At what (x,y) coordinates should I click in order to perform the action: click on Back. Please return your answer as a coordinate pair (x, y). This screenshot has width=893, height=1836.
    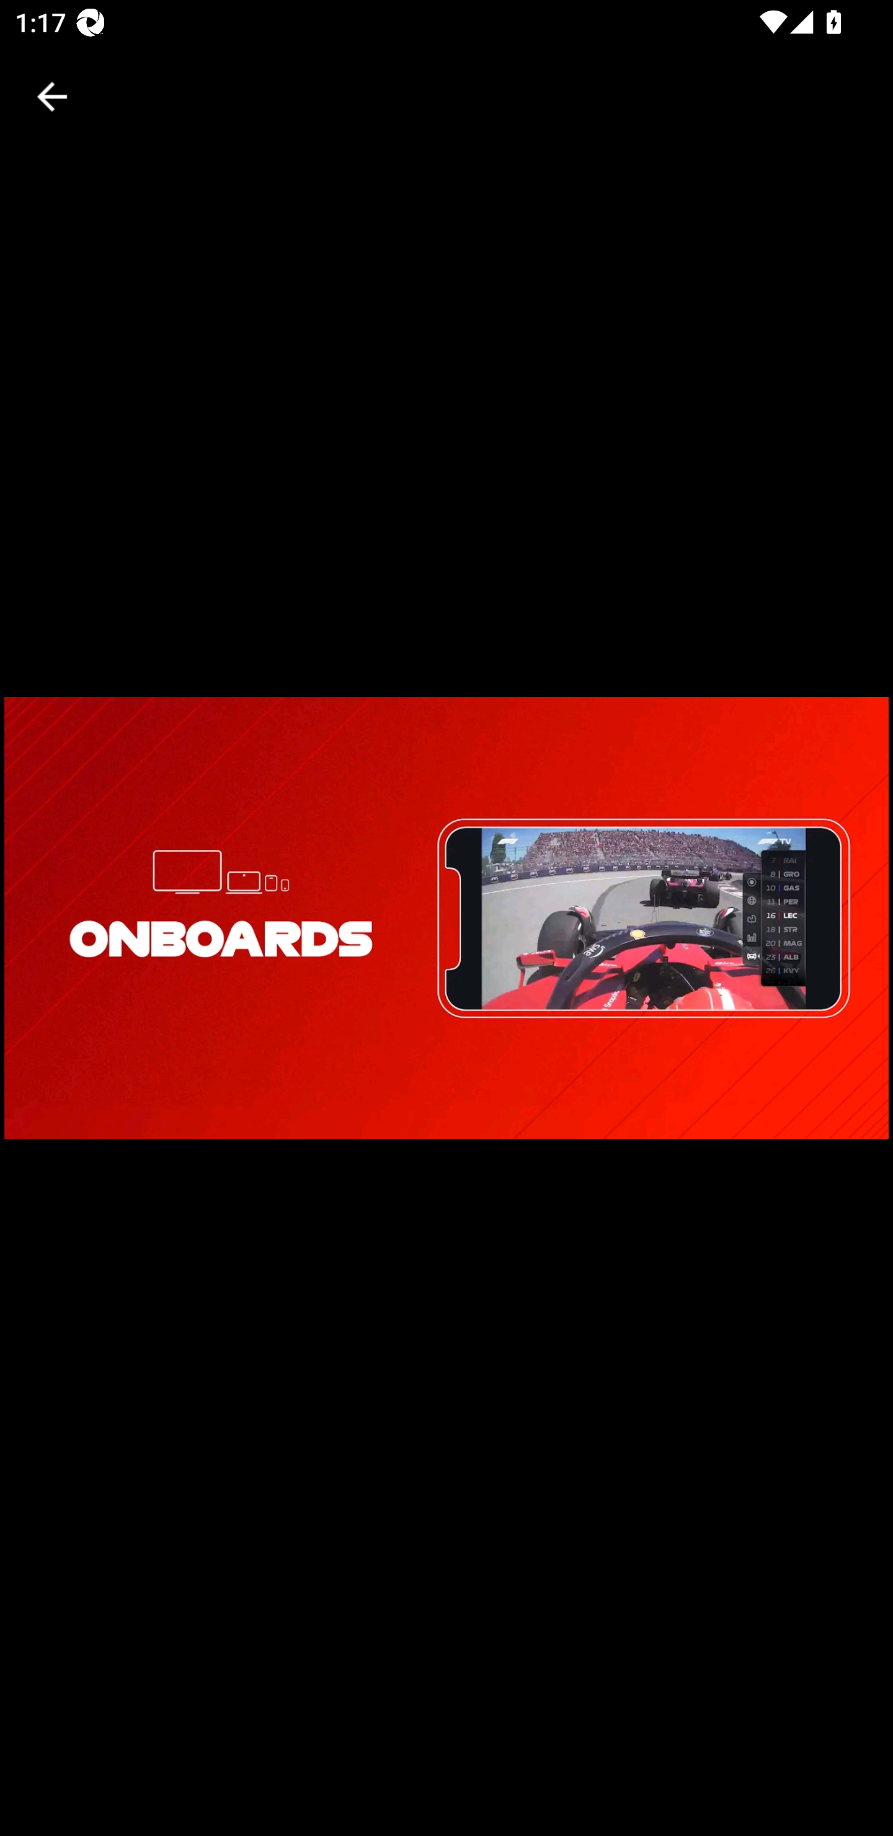
    Looking at the image, I should click on (52, 96).